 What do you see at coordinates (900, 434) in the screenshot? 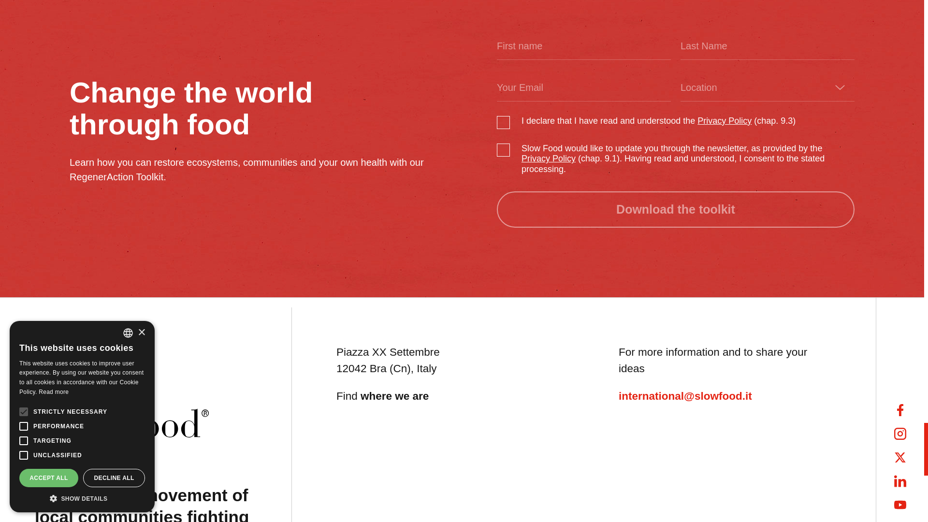
I see `Follow us on instagram` at bounding box center [900, 434].